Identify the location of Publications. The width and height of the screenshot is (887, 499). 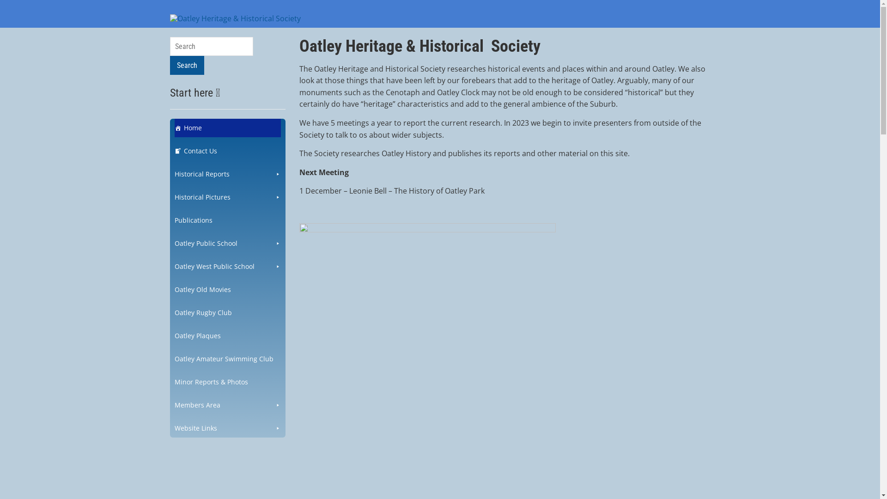
(228, 220).